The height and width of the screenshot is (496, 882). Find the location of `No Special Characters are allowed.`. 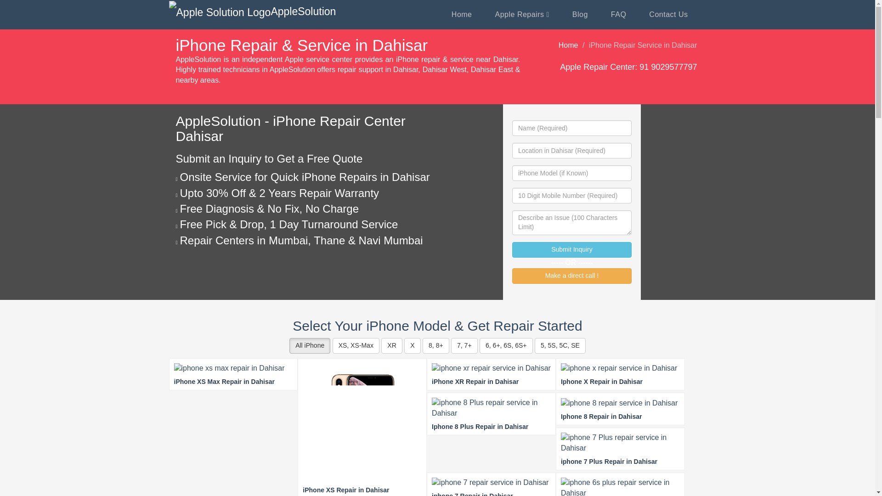

No Special Characters are allowed. is located at coordinates (571, 151).